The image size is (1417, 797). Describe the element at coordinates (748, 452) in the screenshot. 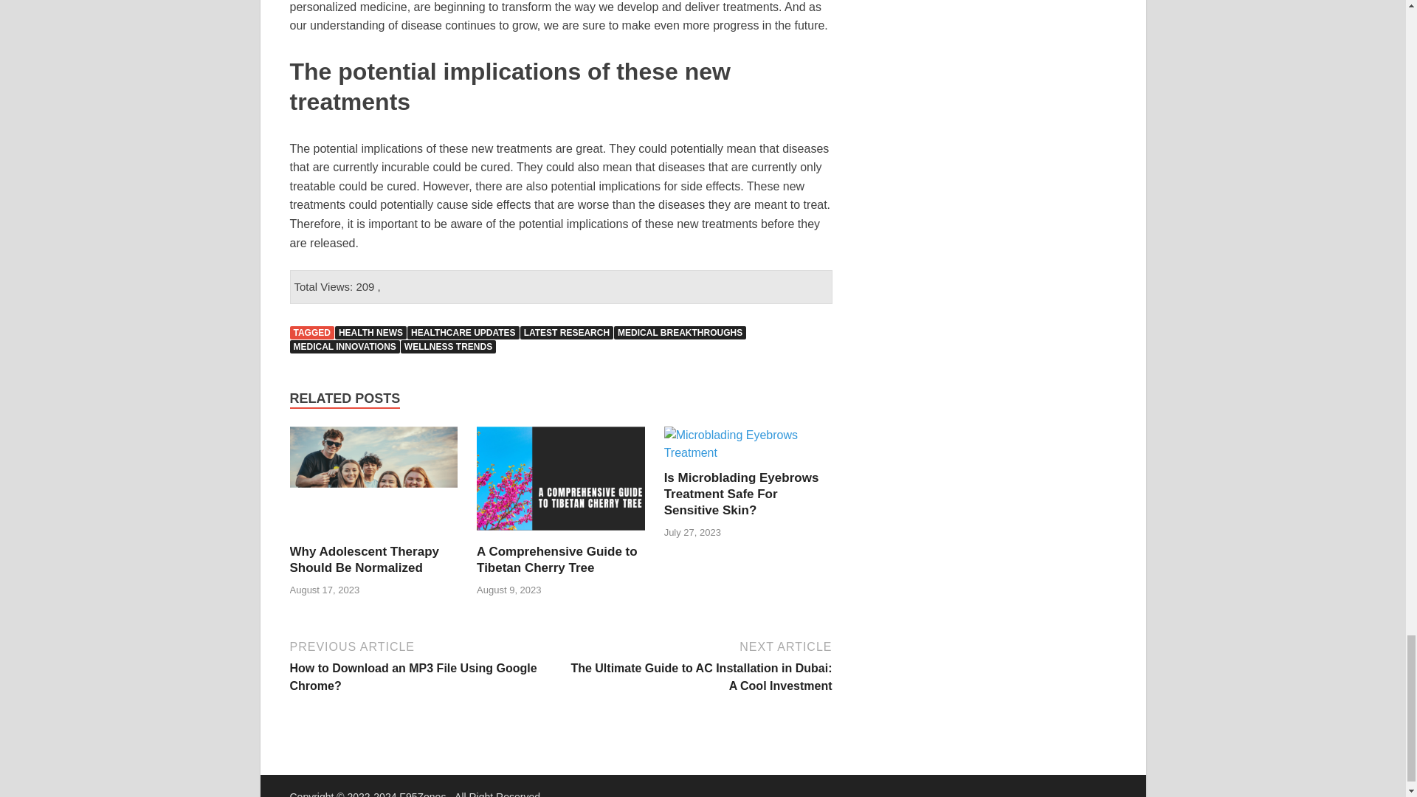

I see `Is Microblading Eyebrows Treatment Safe For Sensitive Skin?` at that location.